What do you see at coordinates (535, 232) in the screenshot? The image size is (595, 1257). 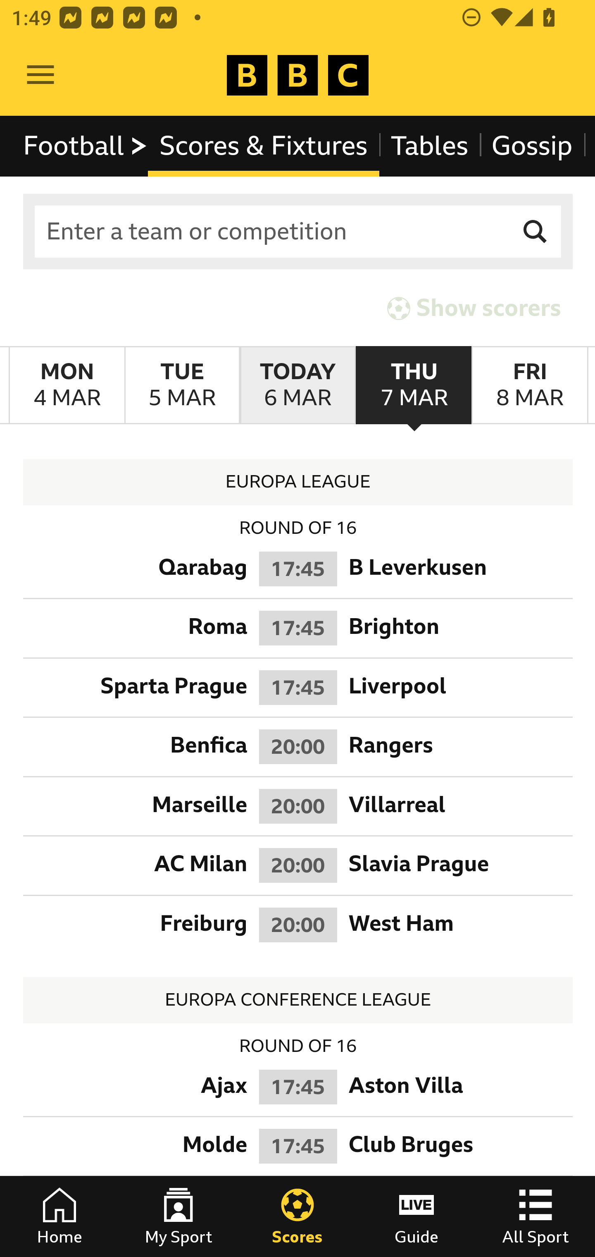 I see `Search` at bounding box center [535, 232].